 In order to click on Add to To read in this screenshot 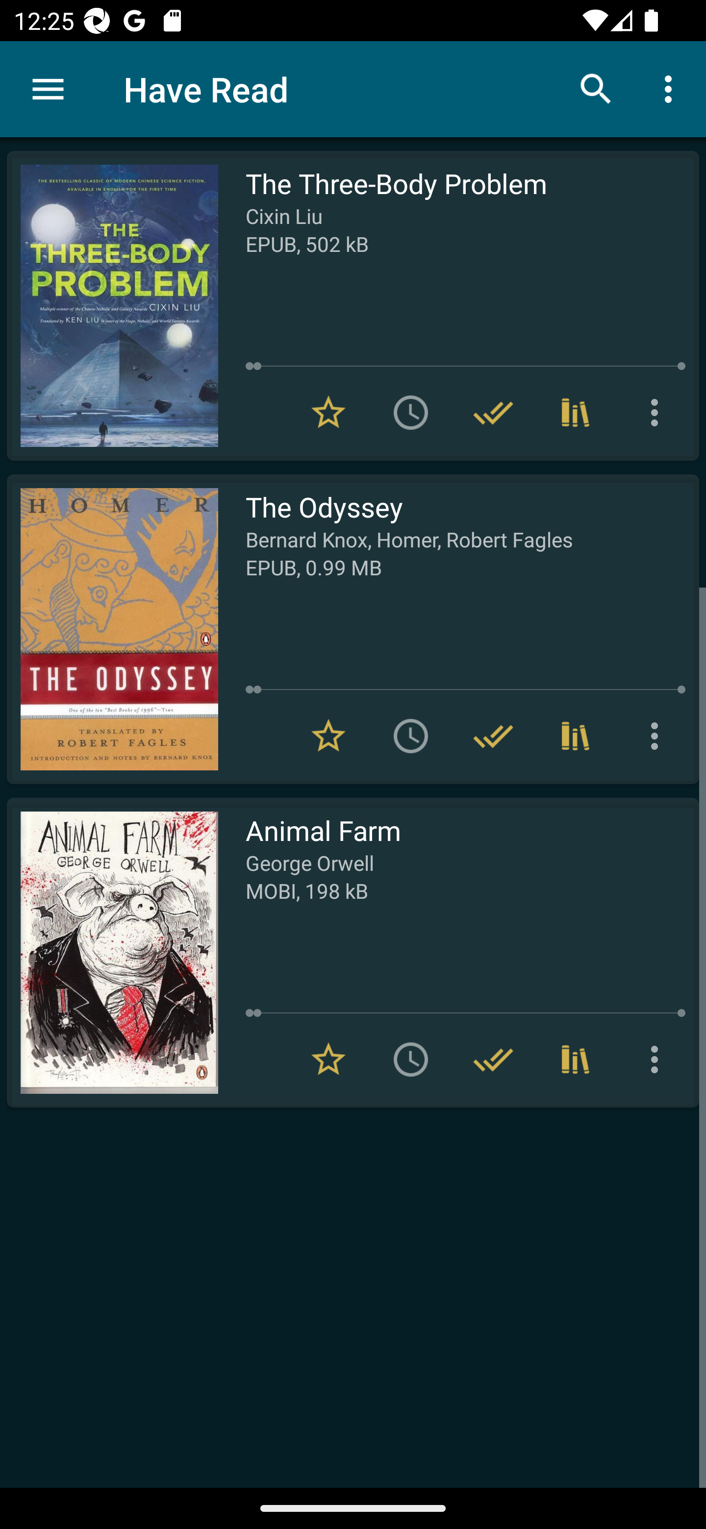, I will do `click(411, 1060)`.